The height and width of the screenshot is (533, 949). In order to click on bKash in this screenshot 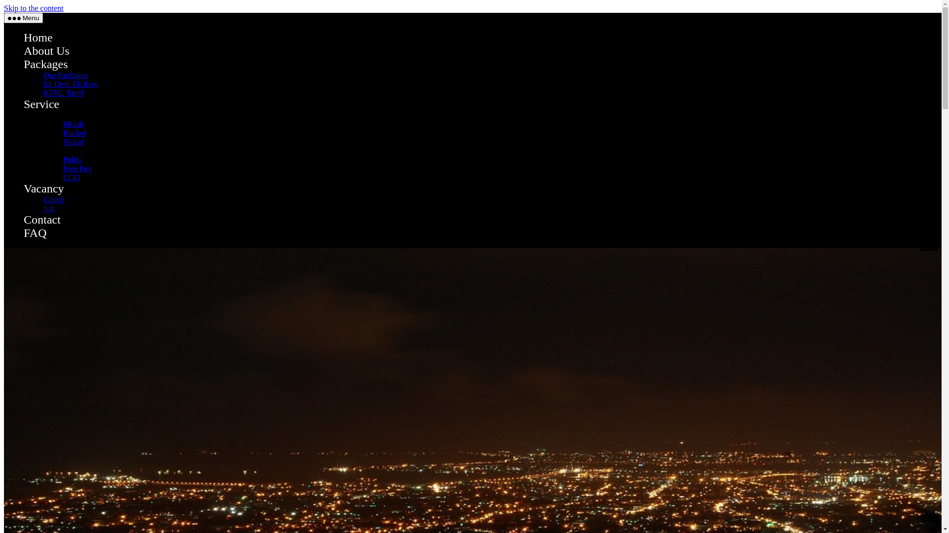, I will do `click(73, 113)`.